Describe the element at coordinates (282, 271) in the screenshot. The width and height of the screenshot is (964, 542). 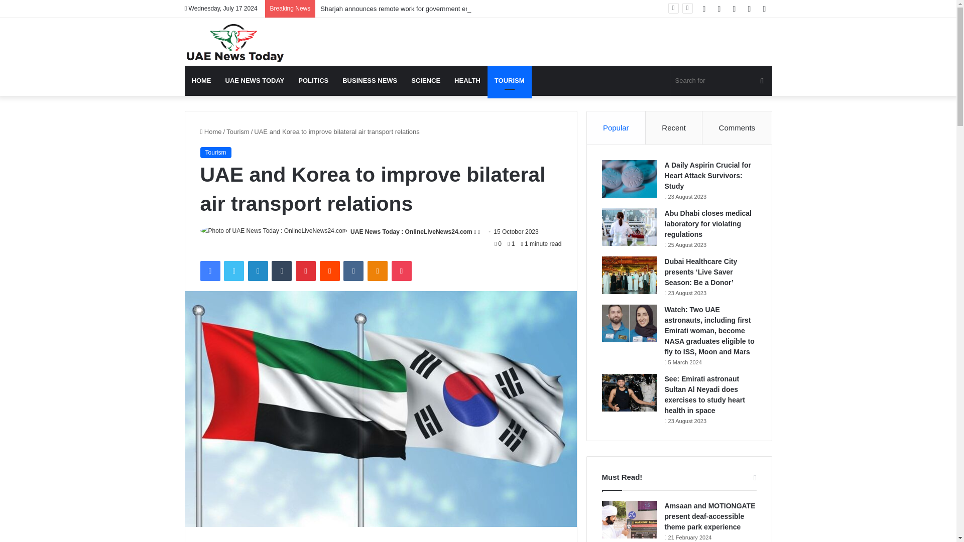
I see `Tumblr` at that location.